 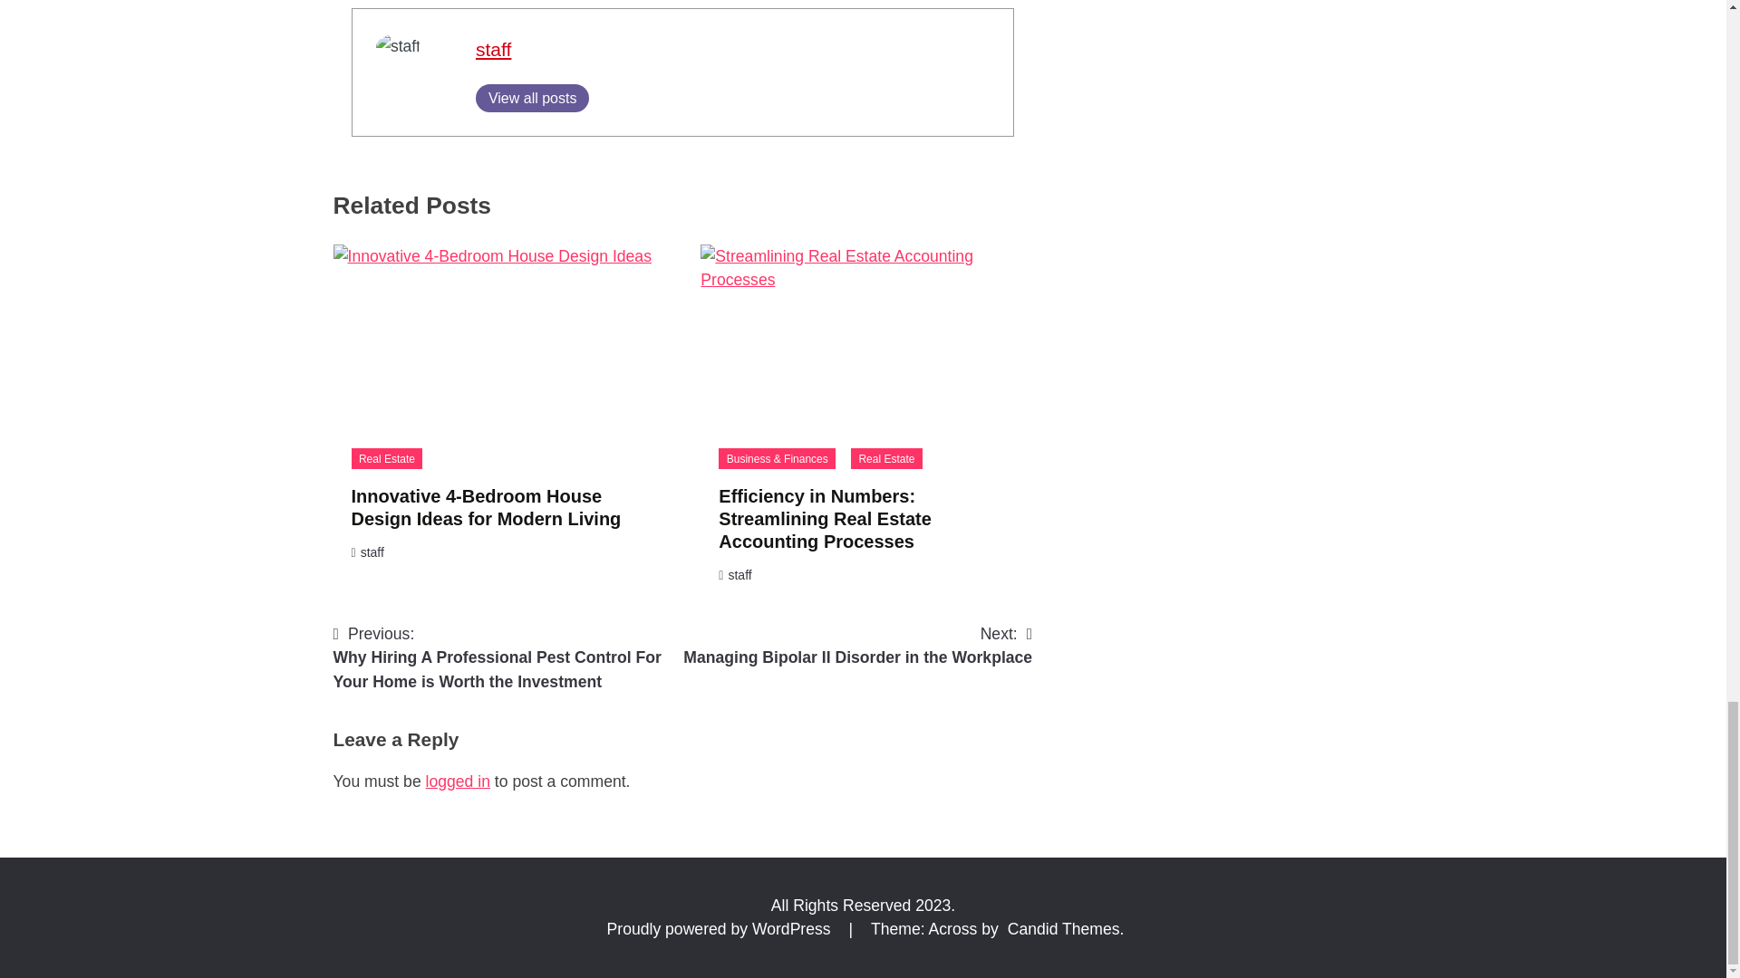 I want to click on Innovative 4-Bedroom House Design Ideas for Modern Living, so click(x=486, y=507).